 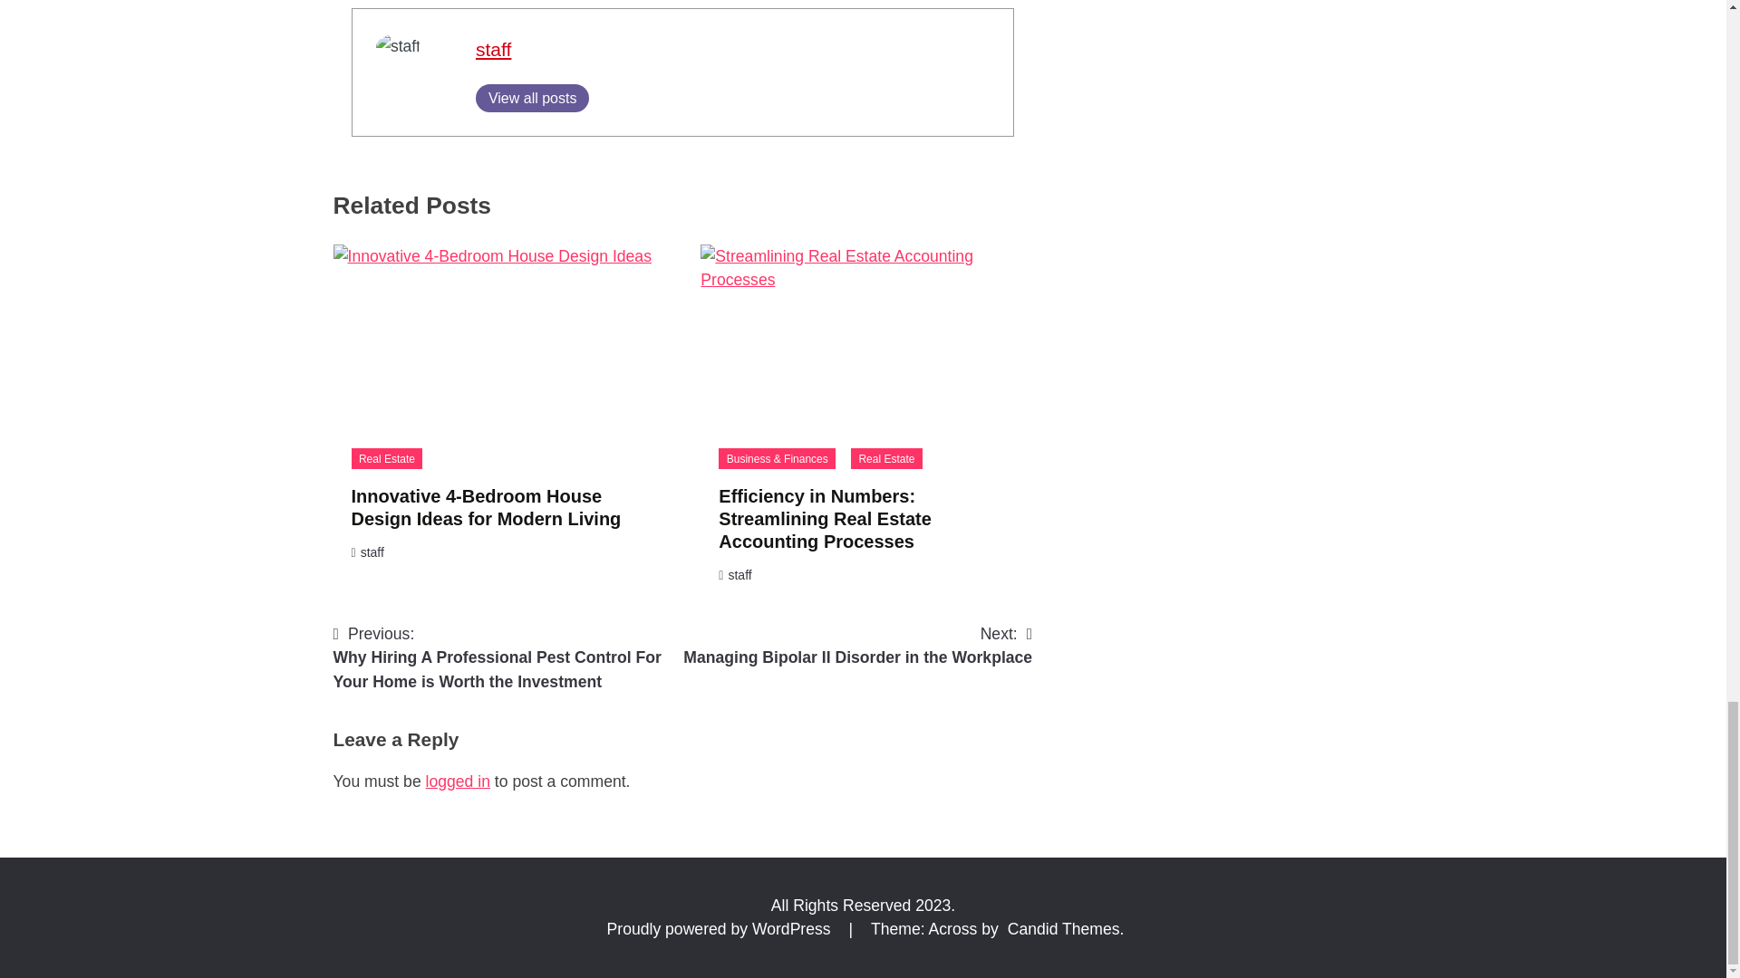 I want to click on Innovative 4-Bedroom House Design Ideas for Modern Living, so click(x=486, y=507).